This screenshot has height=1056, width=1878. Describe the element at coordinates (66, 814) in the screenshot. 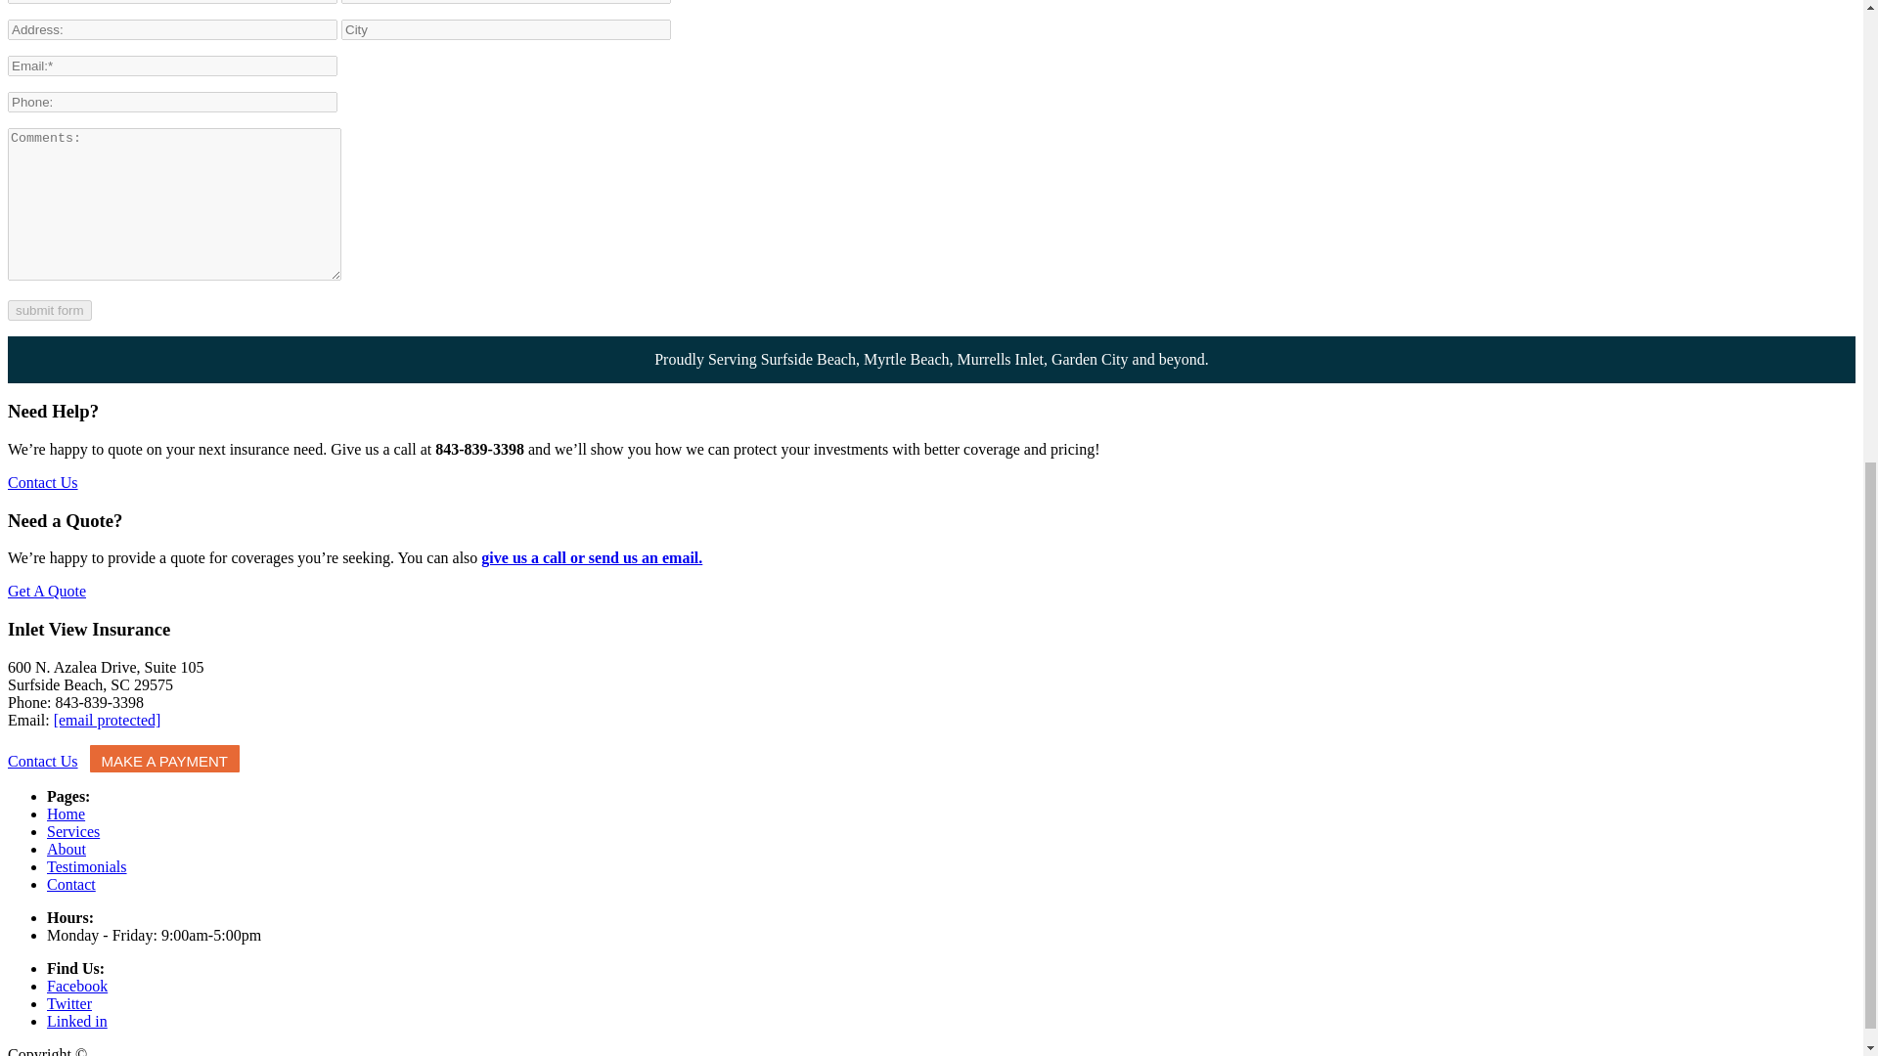

I see `Home` at that location.